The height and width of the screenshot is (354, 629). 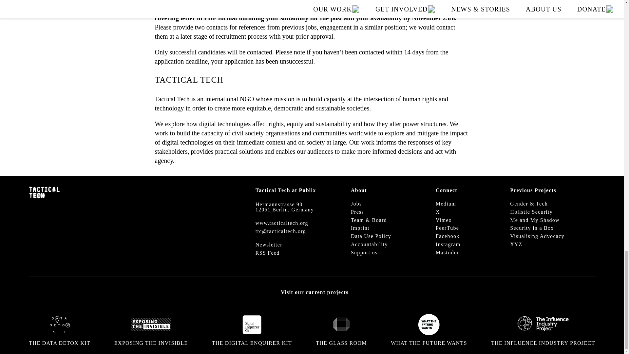 I want to click on Press, so click(x=357, y=212).